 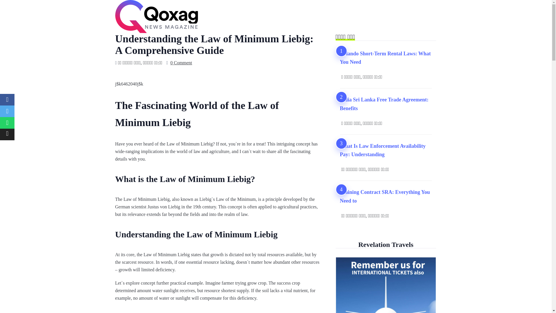 I want to click on Orlando Short-Term Rental Laws: What You Need to Know, so click(x=386, y=58).